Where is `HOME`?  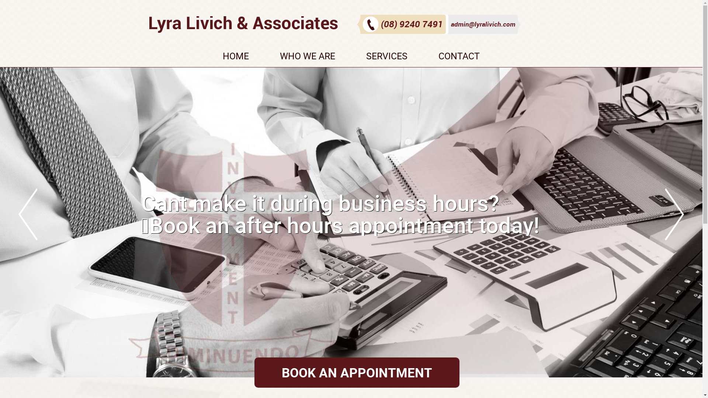
HOME is located at coordinates (236, 58).